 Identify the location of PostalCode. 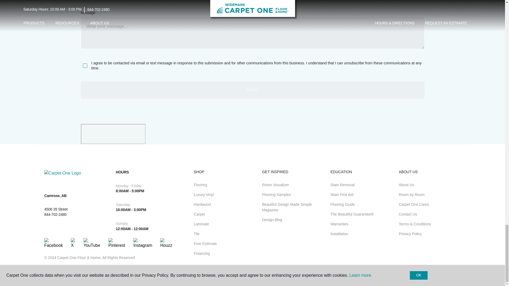
(165, 2).